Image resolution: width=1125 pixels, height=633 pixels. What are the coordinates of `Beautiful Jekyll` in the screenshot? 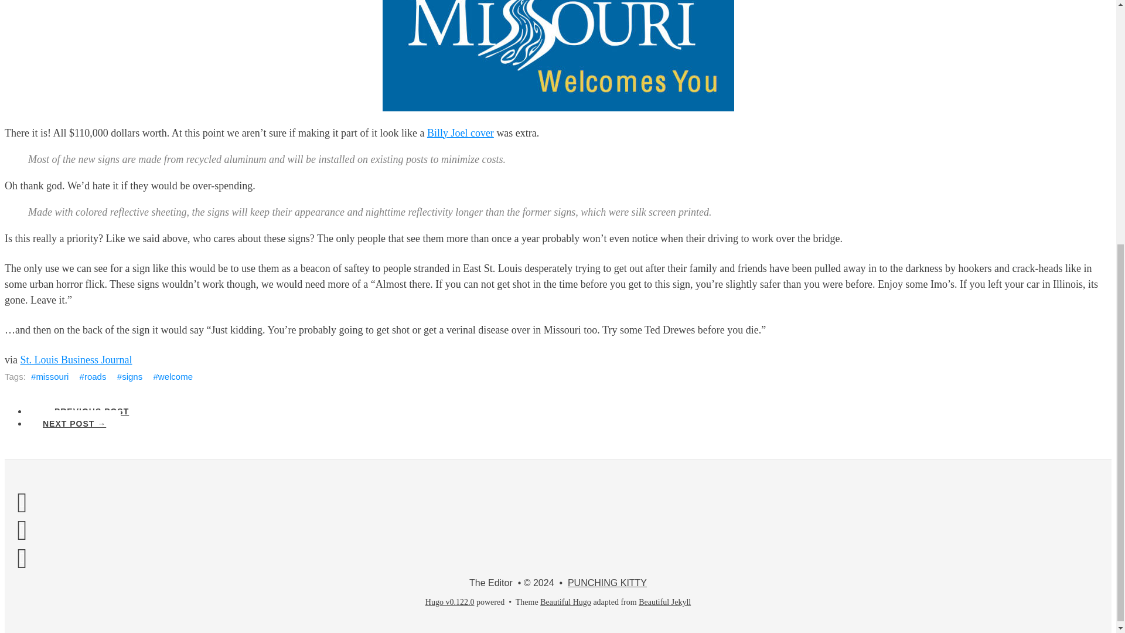 It's located at (664, 601).